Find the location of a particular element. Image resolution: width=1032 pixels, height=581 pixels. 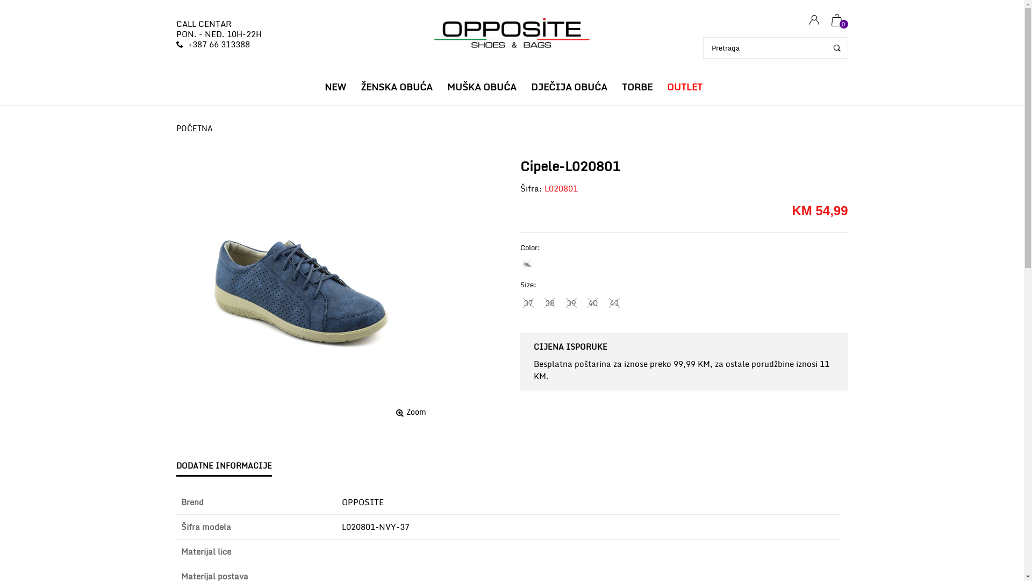

Opposite doo is located at coordinates (512, 34).